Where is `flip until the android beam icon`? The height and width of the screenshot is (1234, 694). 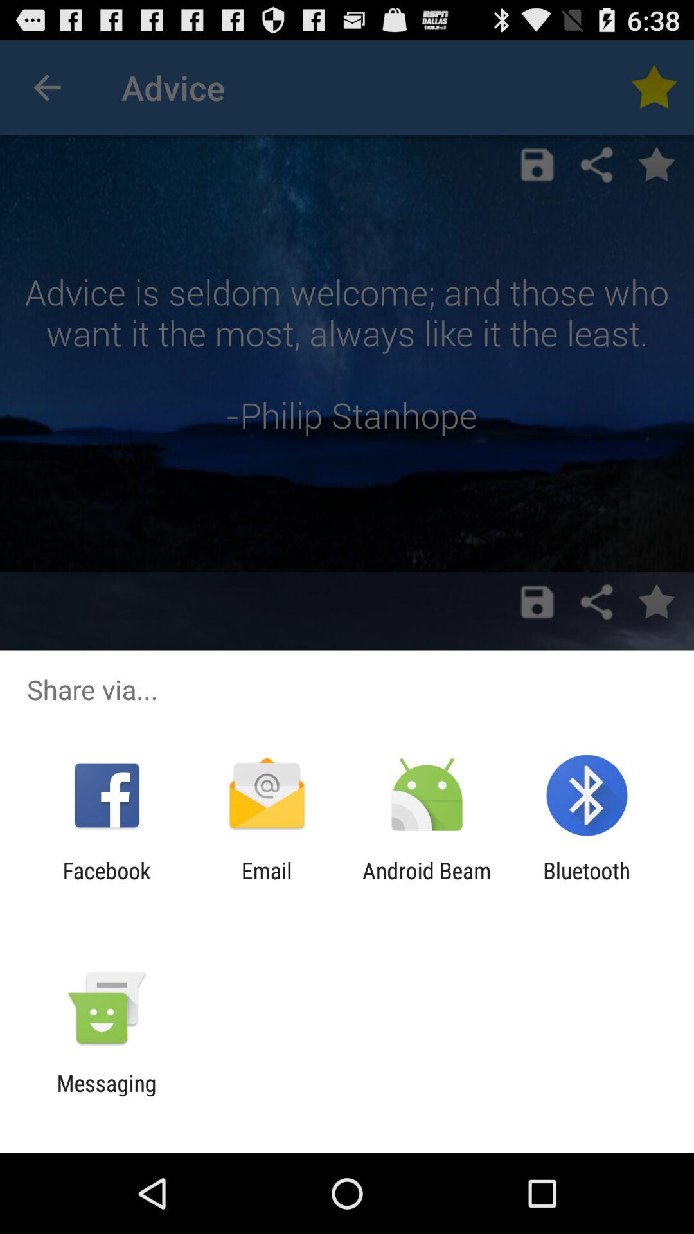 flip until the android beam icon is located at coordinates (427, 884).